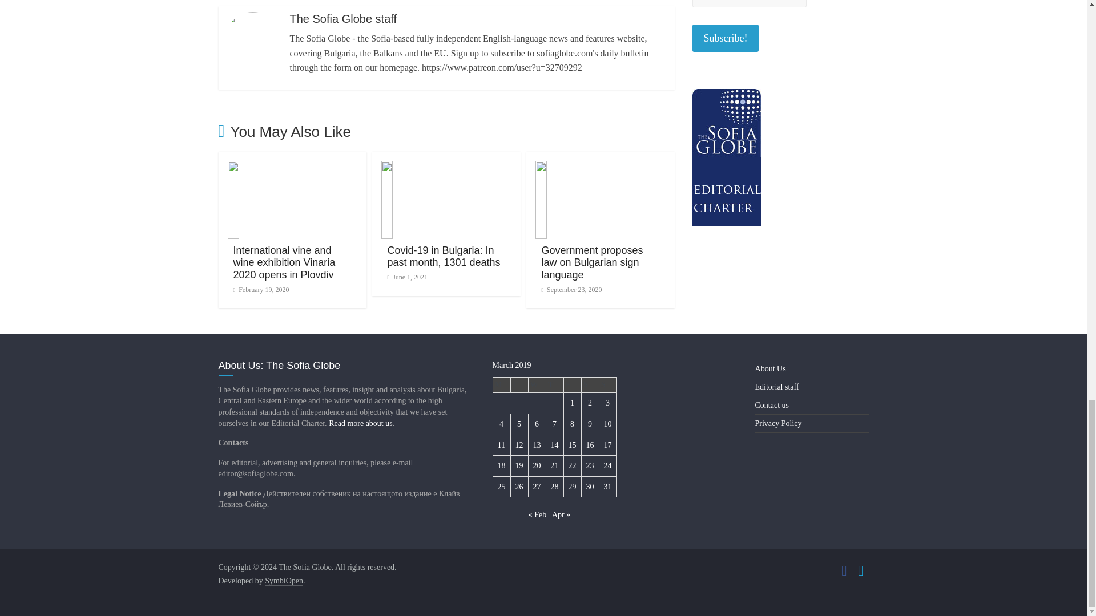 Image resolution: width=1096 pixels, height=616 pixels. What do you see at coordinates (571, 290) in the screenshot?
I see `September 23, 2020` at bounding box center [571, 290].